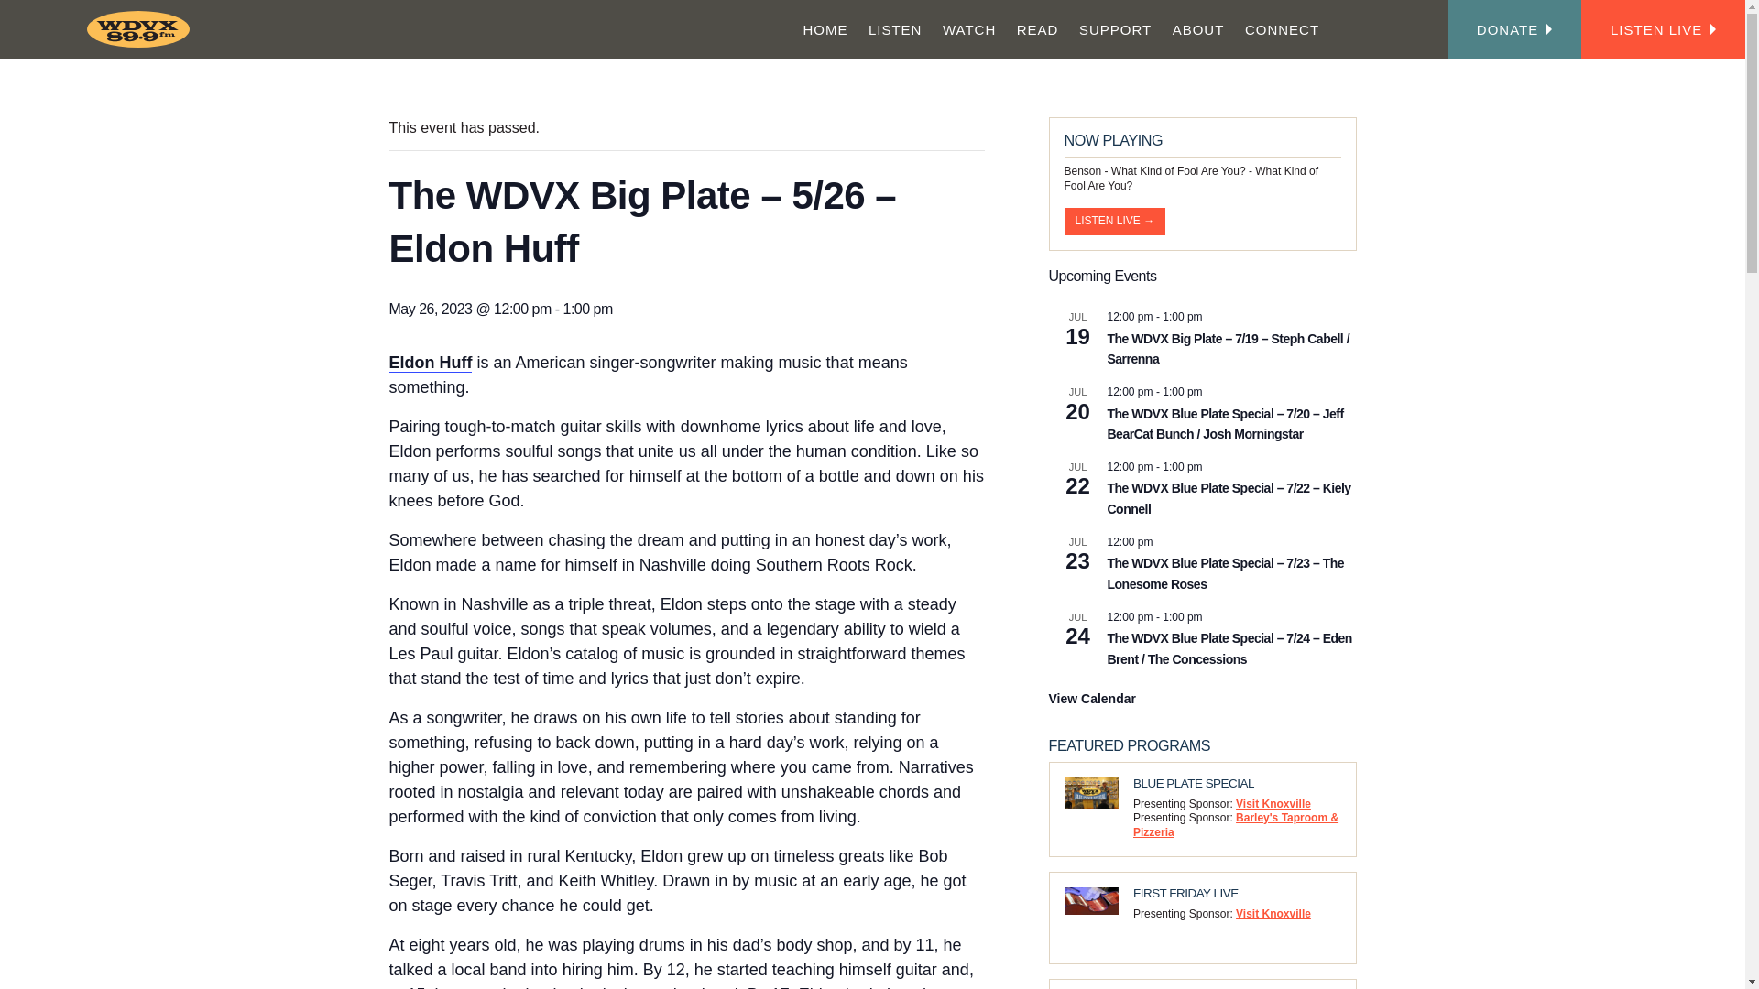 This screenshot has width=1759, height=989. What do you see at coordinates (1339, 28) in the screenshot?
I see `FACEBOOK` at bounding box center [1339, 28].